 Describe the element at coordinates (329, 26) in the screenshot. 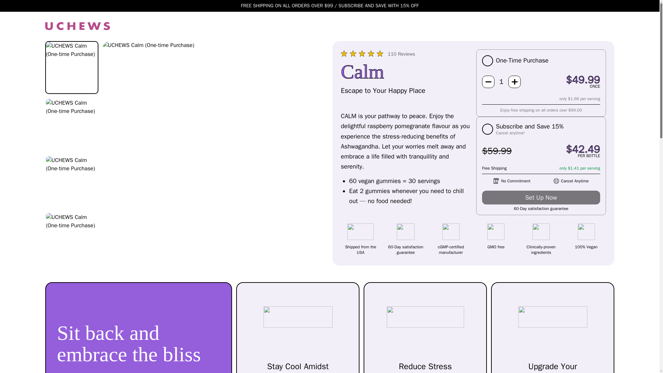

I see `UCHEWS` at that location.